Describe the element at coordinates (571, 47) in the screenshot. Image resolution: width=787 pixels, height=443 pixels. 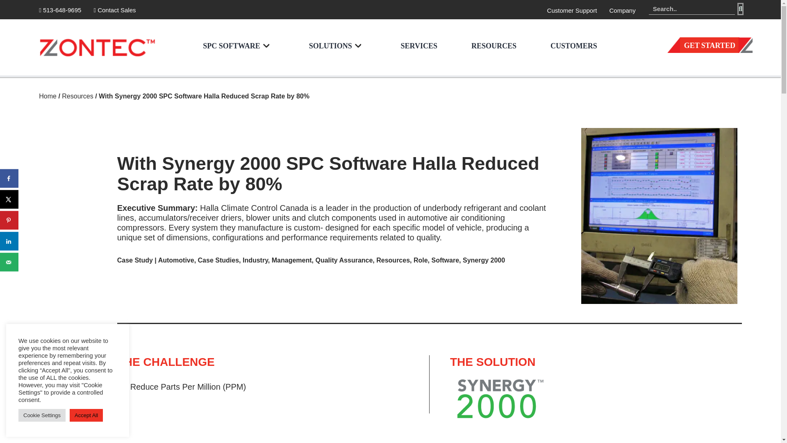
I see `CUSTOMERS` at that location.